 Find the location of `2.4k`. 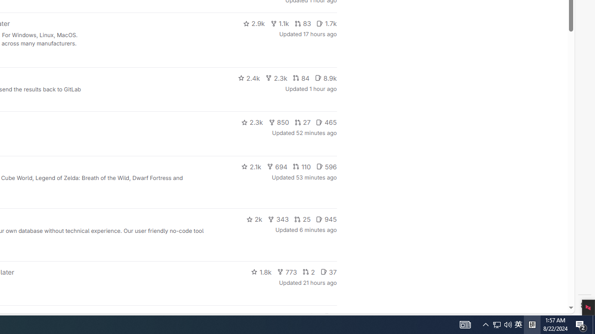

2.4k is located at coordinates (249, 78).